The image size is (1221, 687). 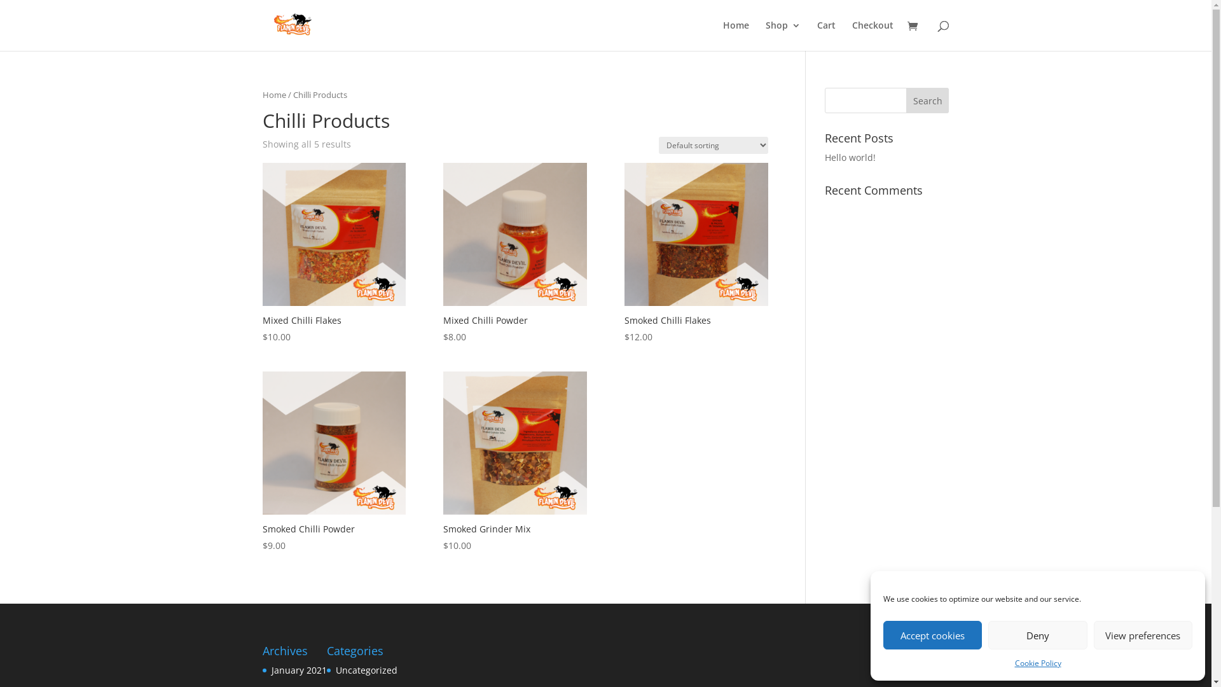 What do you see at coordinates (333, 462) in the screenshot?
I see `Smoked Chilli Powder
$9.00` at bounding box center [333, 462].